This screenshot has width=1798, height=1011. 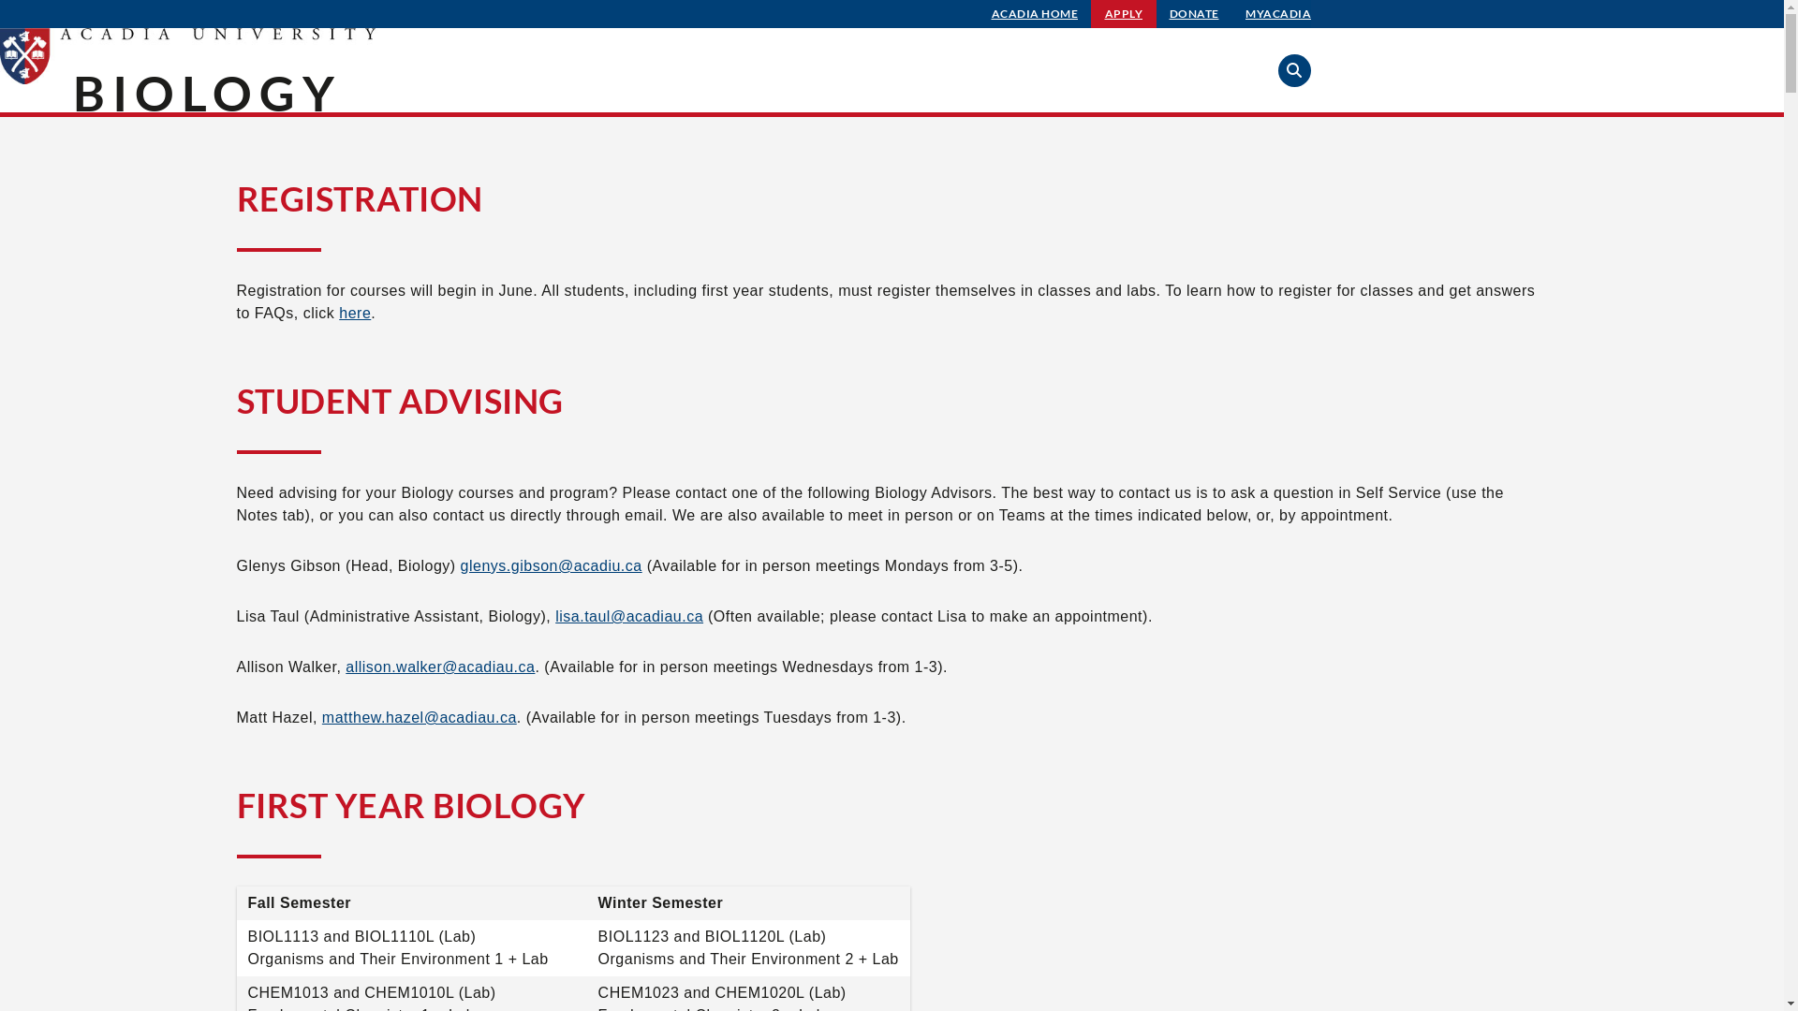 What do you see at coordinates (355, 313) in the screenshot?
I see `here` at bounding box center [355, 313].